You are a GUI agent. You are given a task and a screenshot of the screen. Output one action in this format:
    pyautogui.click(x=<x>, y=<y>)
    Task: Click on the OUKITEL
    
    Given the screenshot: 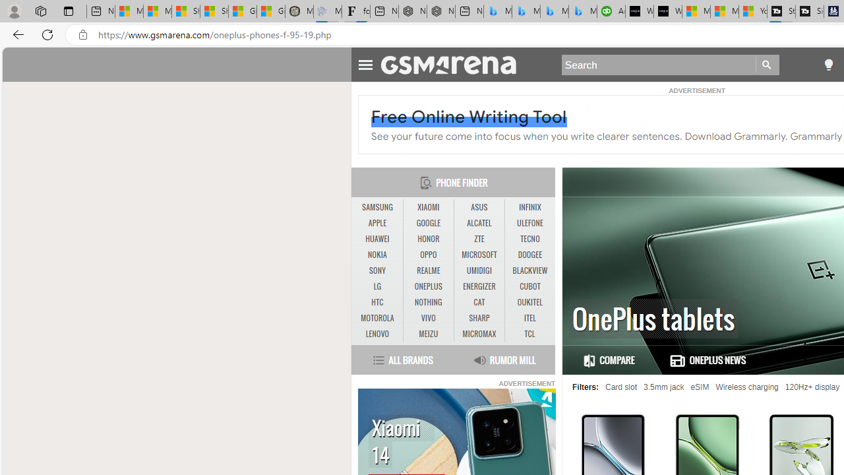 What is the action you would take?
    pyautogui.click(x=530, y=302)
    